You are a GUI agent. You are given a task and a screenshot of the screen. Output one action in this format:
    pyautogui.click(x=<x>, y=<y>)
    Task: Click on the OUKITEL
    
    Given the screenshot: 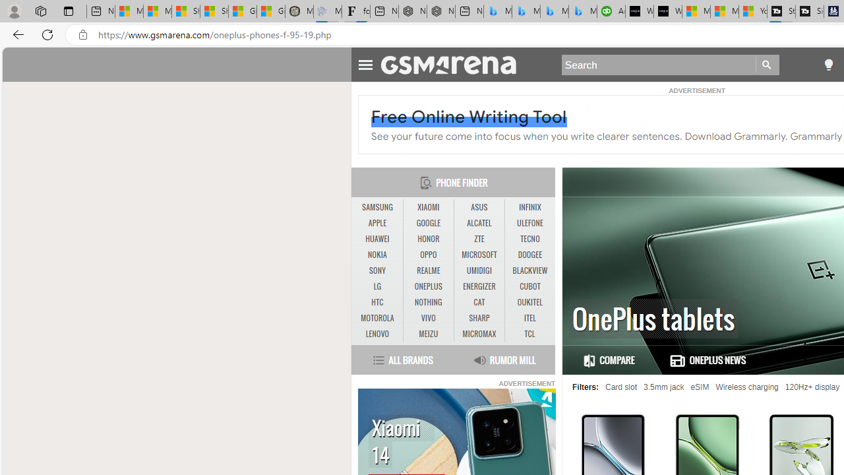 What is the action you would take?
    pyautogui.click(x=530, y=302)
    